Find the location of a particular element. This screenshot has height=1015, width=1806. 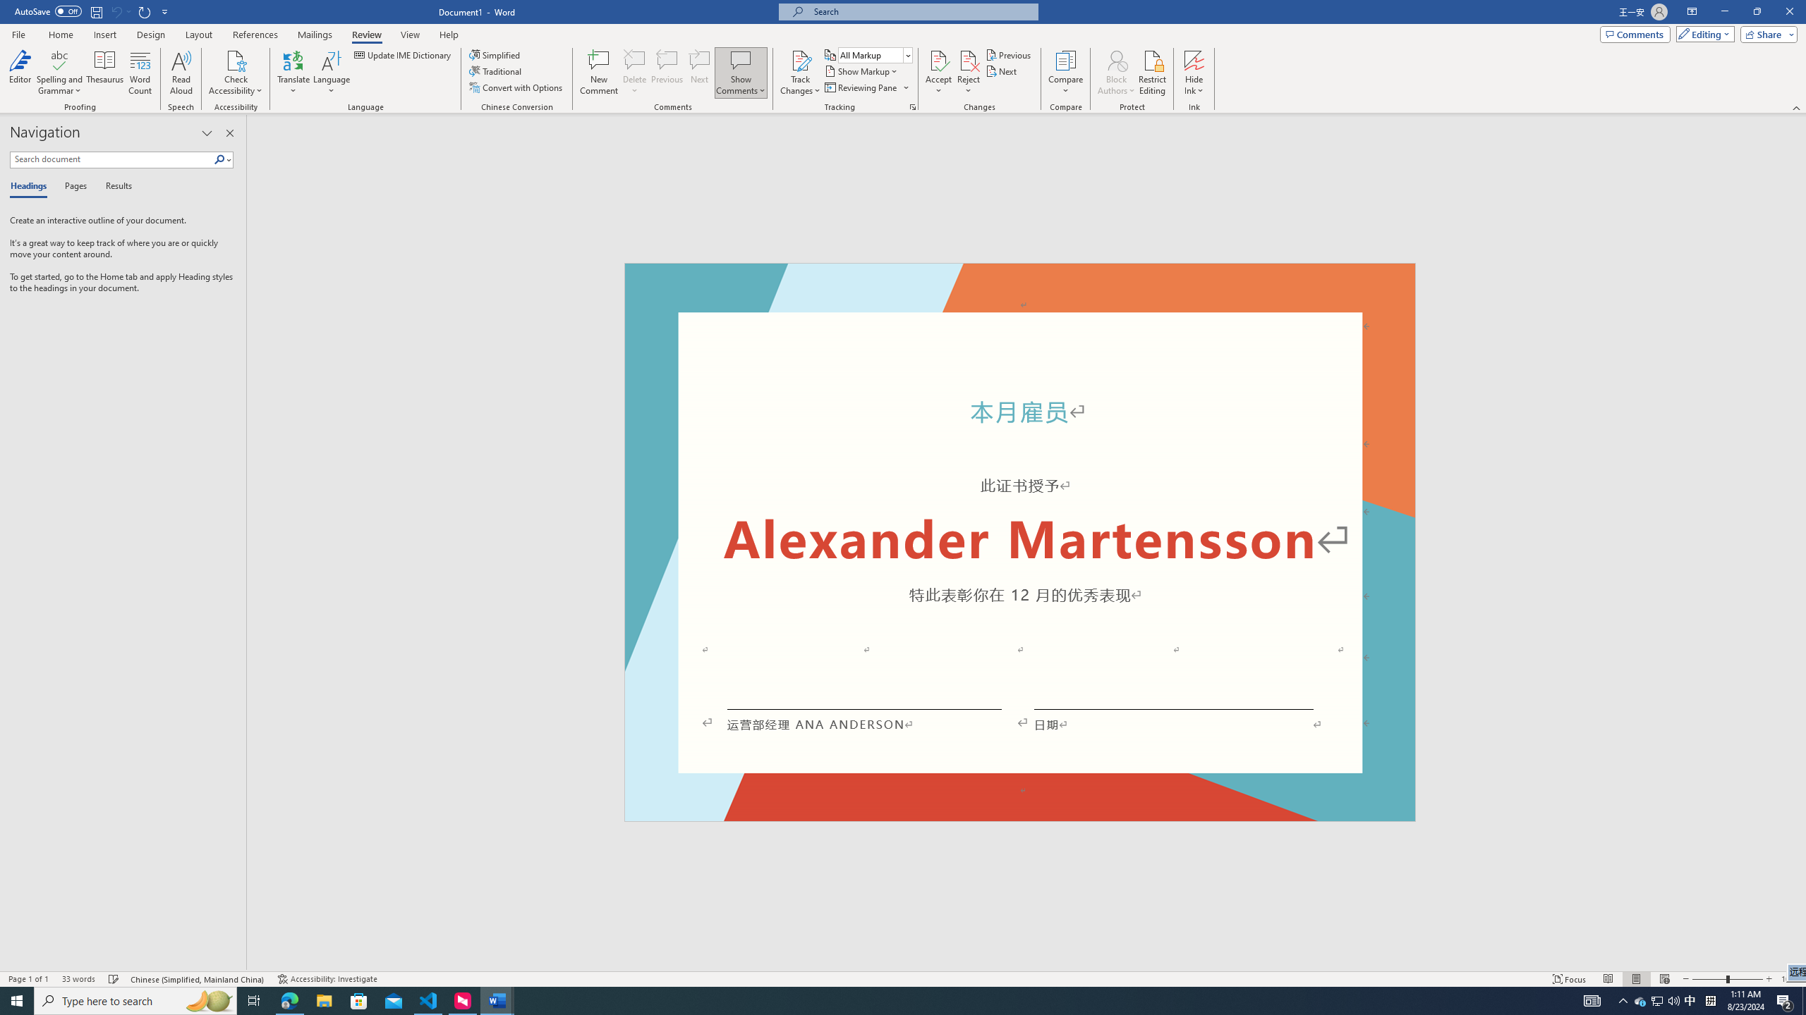

Reviewing Pane is located at coordinates (861, 87).